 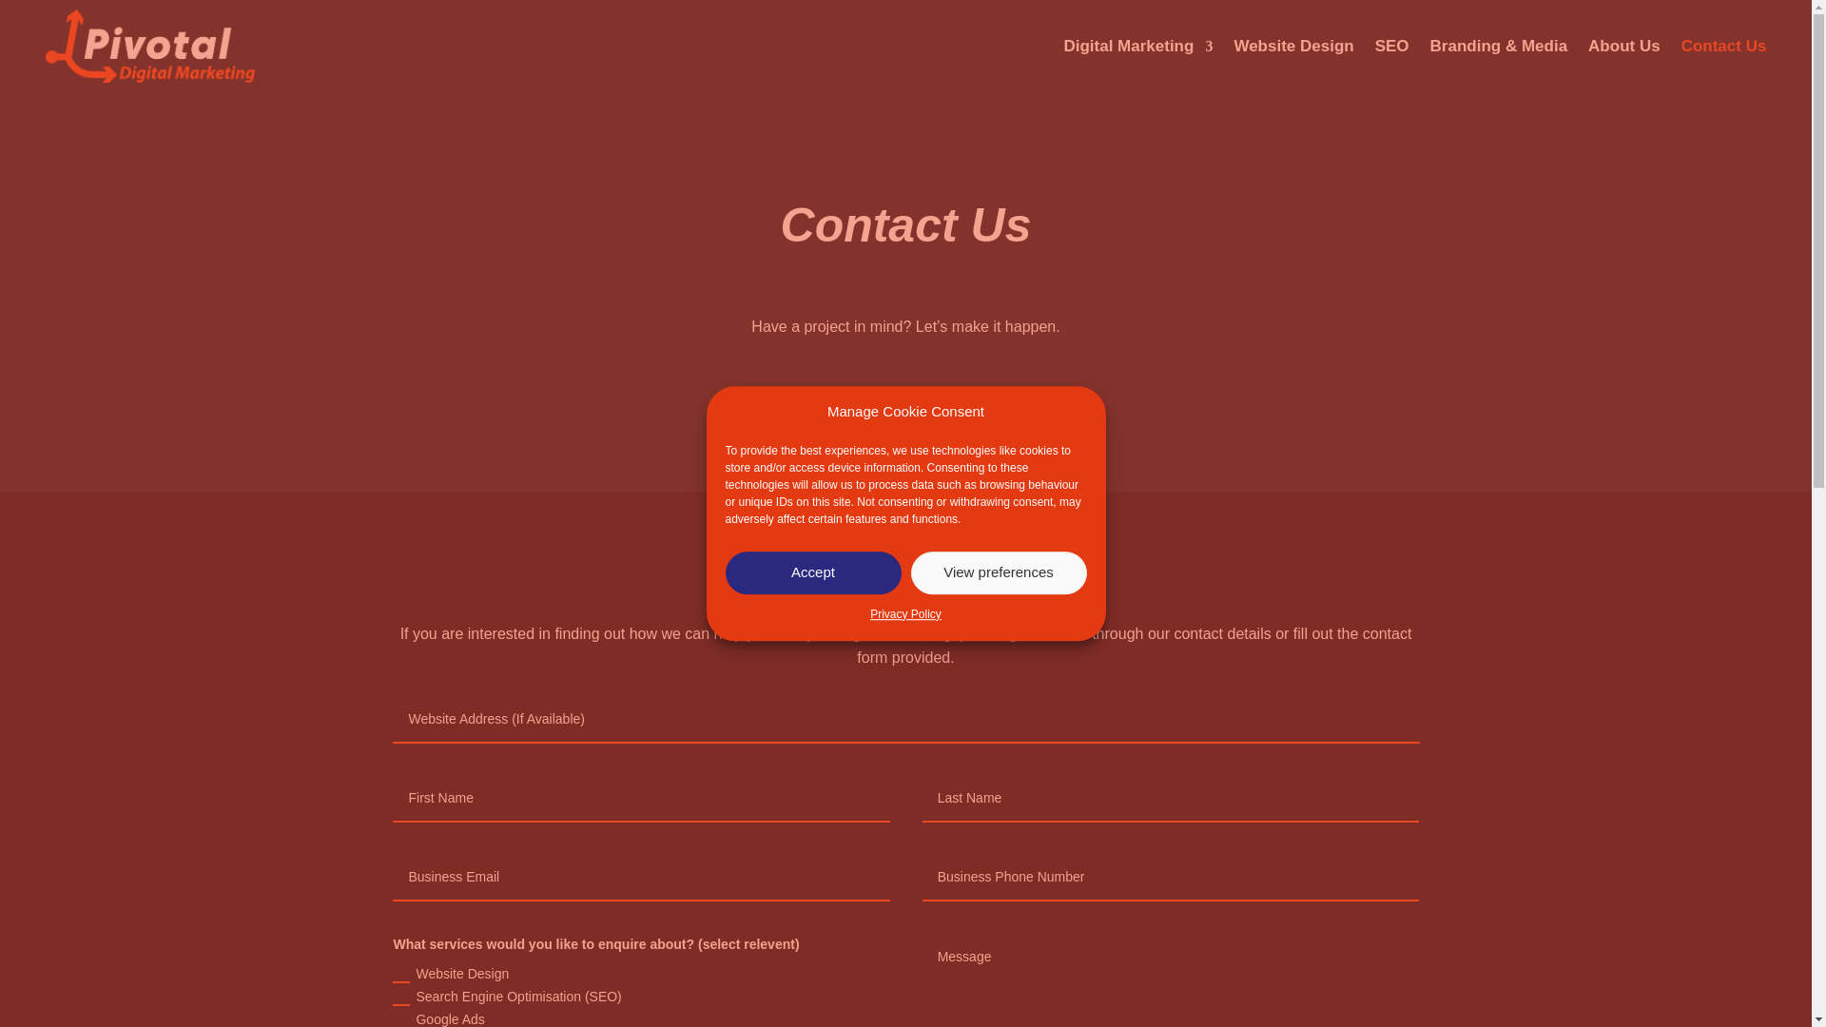 I want to click on SEO, so click(x=1392, y=46).